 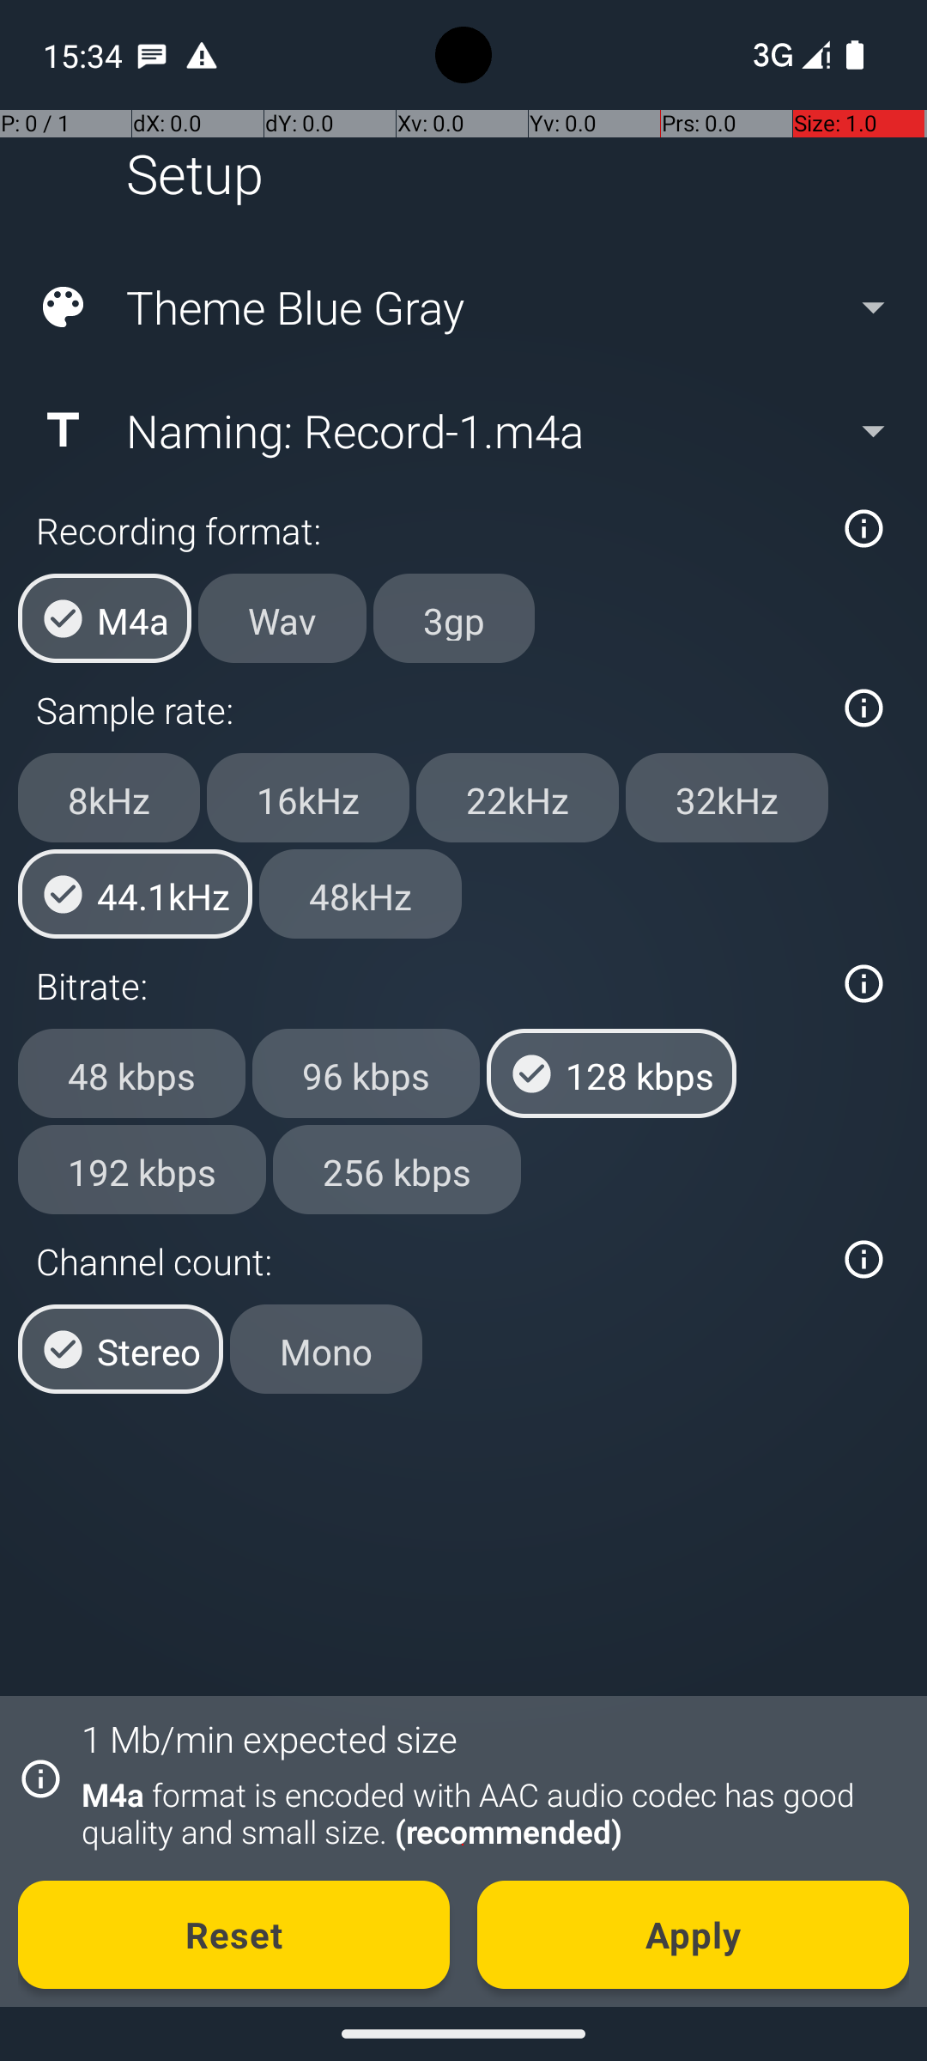 What do you see at coordinates (132, 1073) in the screenshot?
I see `48 kbps` at bounding box center [132, 1073].